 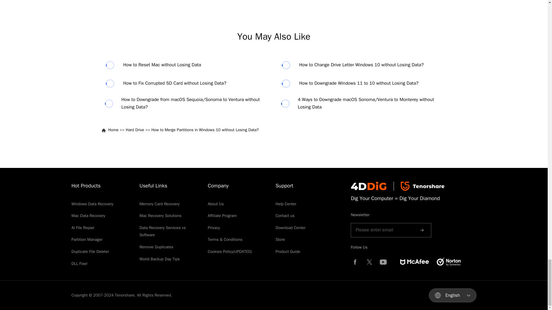 I want to click on AI File Repair, so click(x=83, y=228).